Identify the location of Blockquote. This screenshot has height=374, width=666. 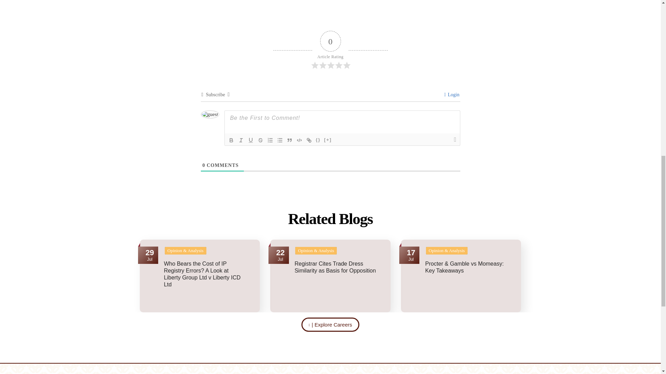
(289, 140).